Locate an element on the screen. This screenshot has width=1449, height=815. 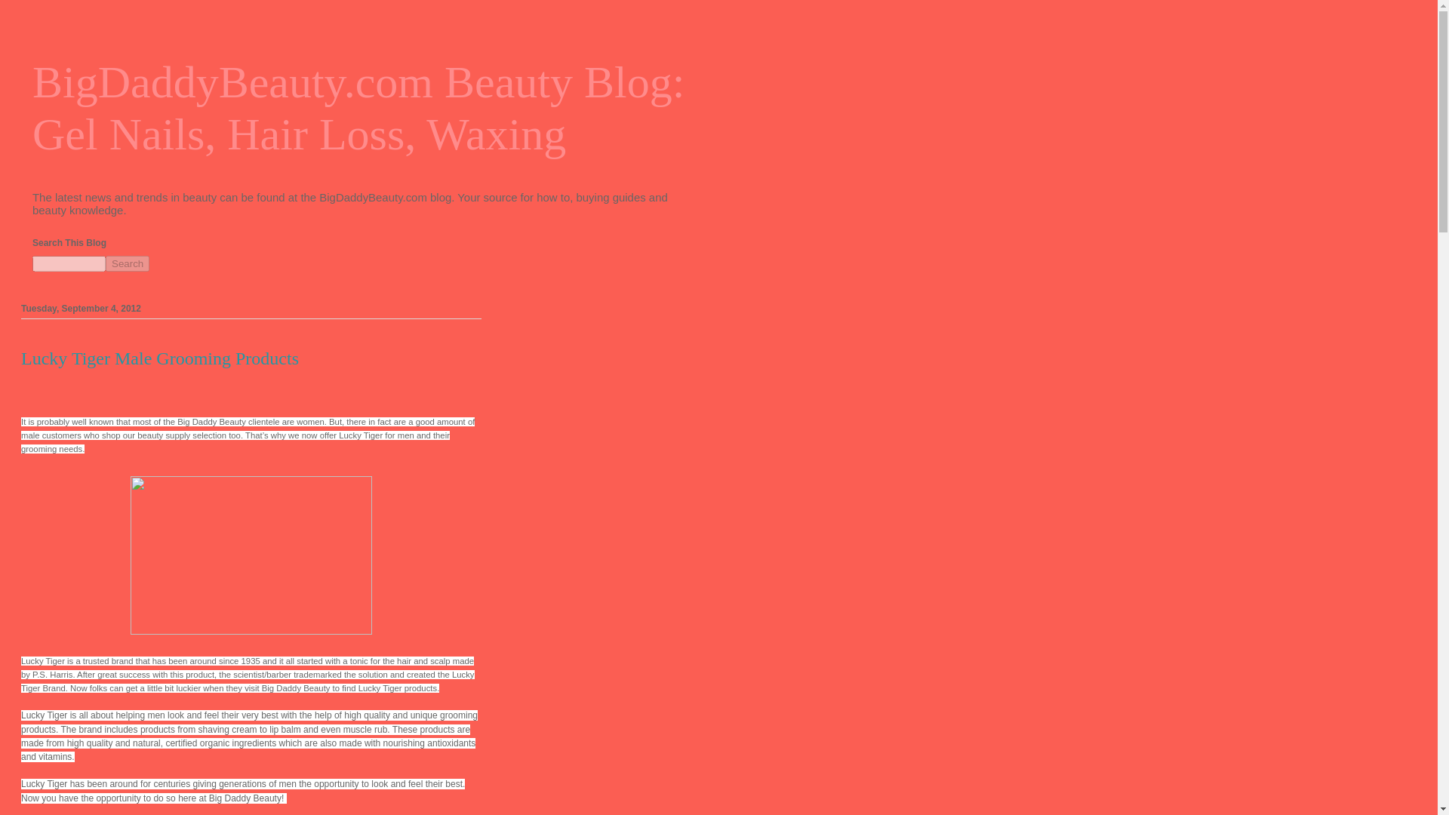
search is located at coordinates (127, 263).